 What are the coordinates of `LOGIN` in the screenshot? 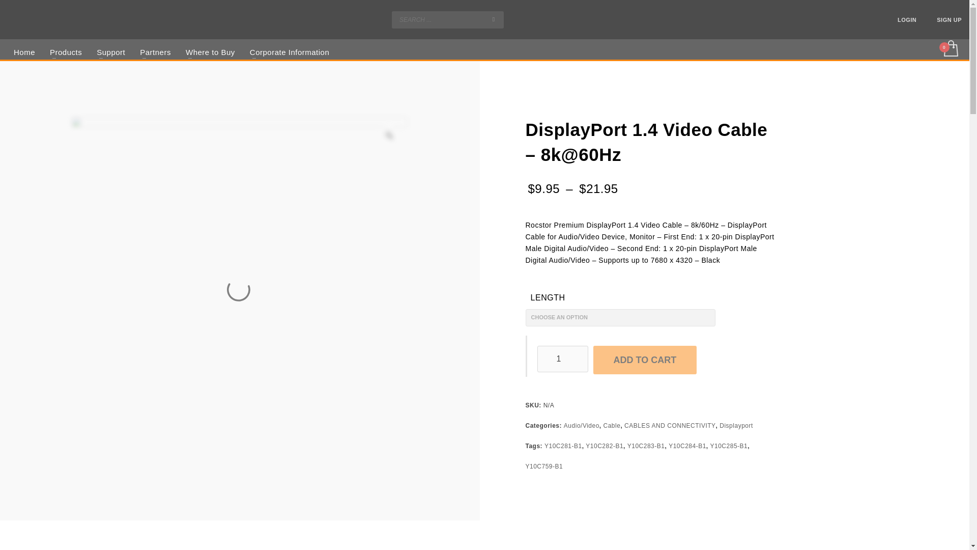 It's located at (907, 19).